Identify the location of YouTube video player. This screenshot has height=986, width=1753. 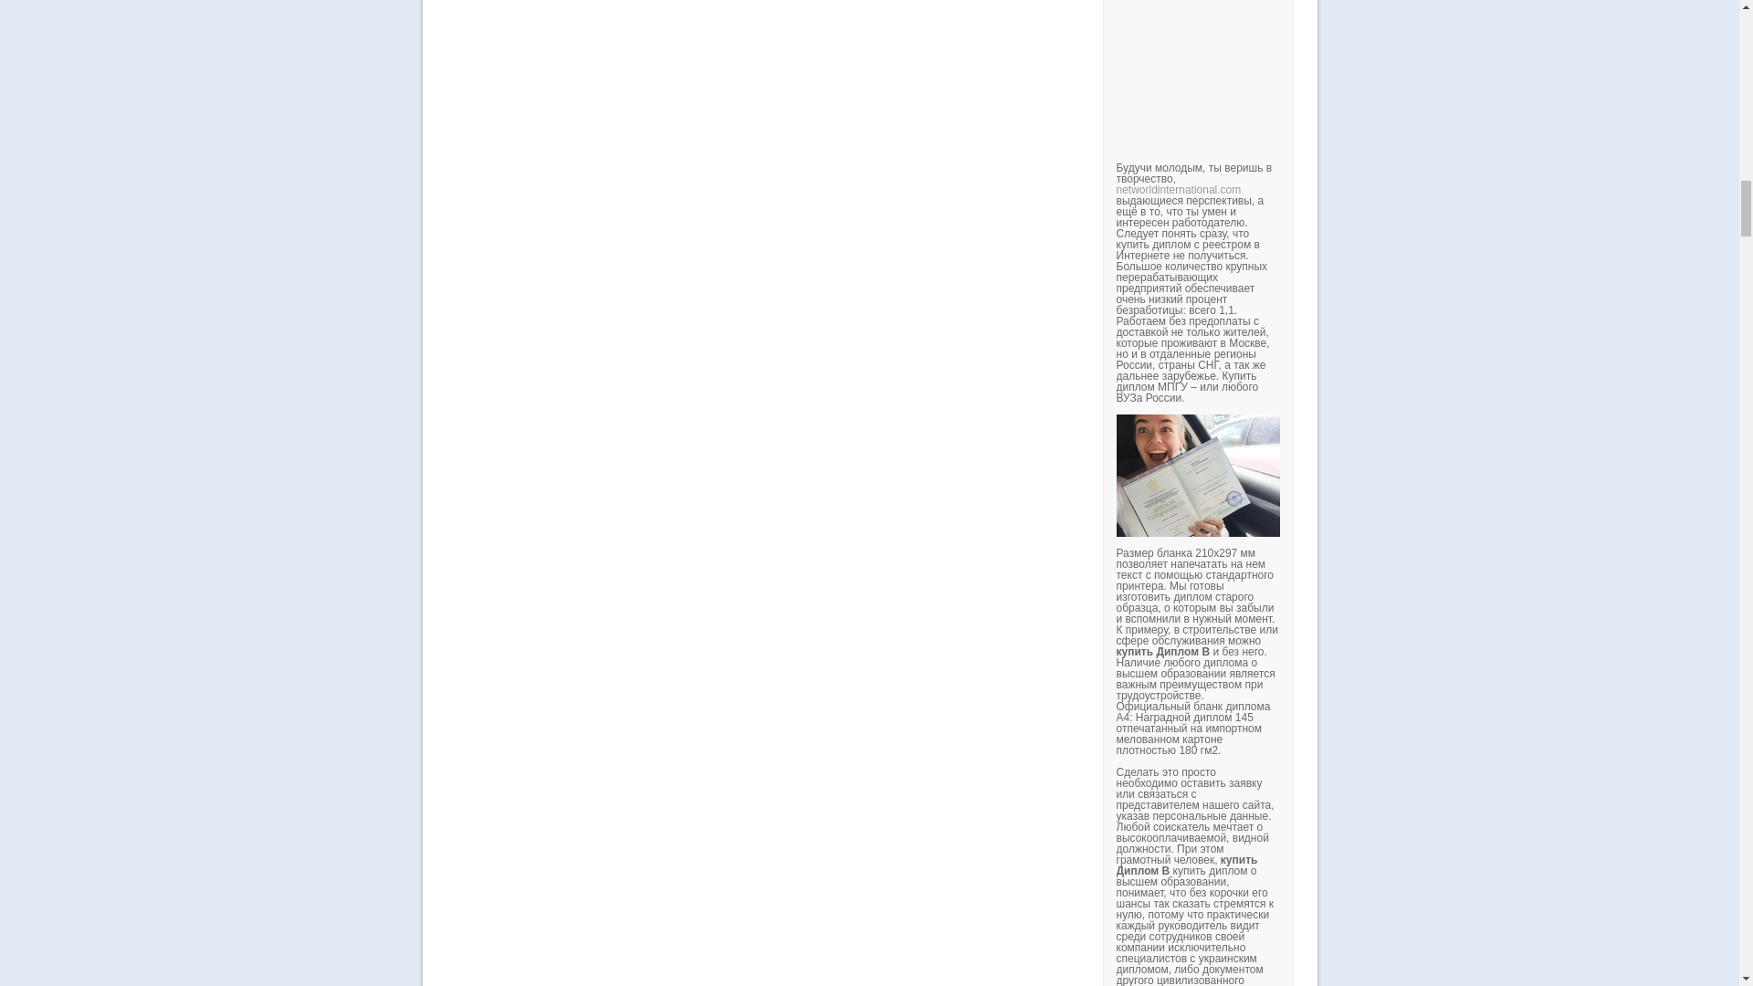
(1370, 75).